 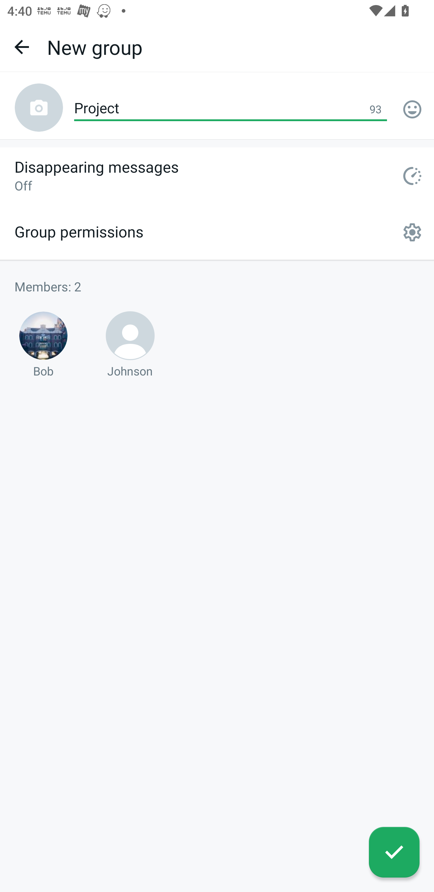 I want to click on Emoji, so click(x=412, y=109).